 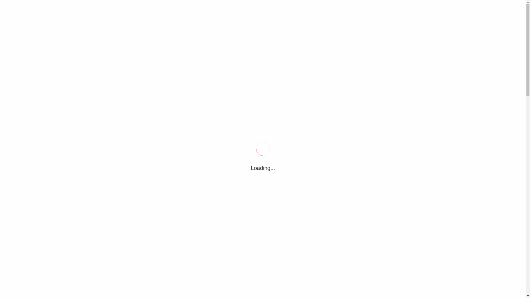 What do you see at coordinates (402, 185) in the screenshot?
I see `Log In` at bounding box center [402, 185].